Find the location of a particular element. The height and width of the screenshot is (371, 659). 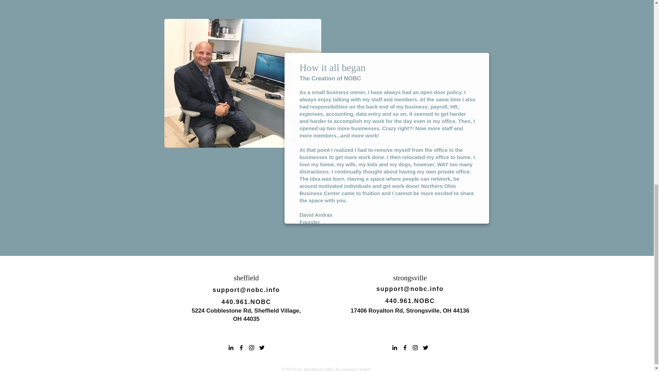

strongsville is located at coordinates (410, 278).